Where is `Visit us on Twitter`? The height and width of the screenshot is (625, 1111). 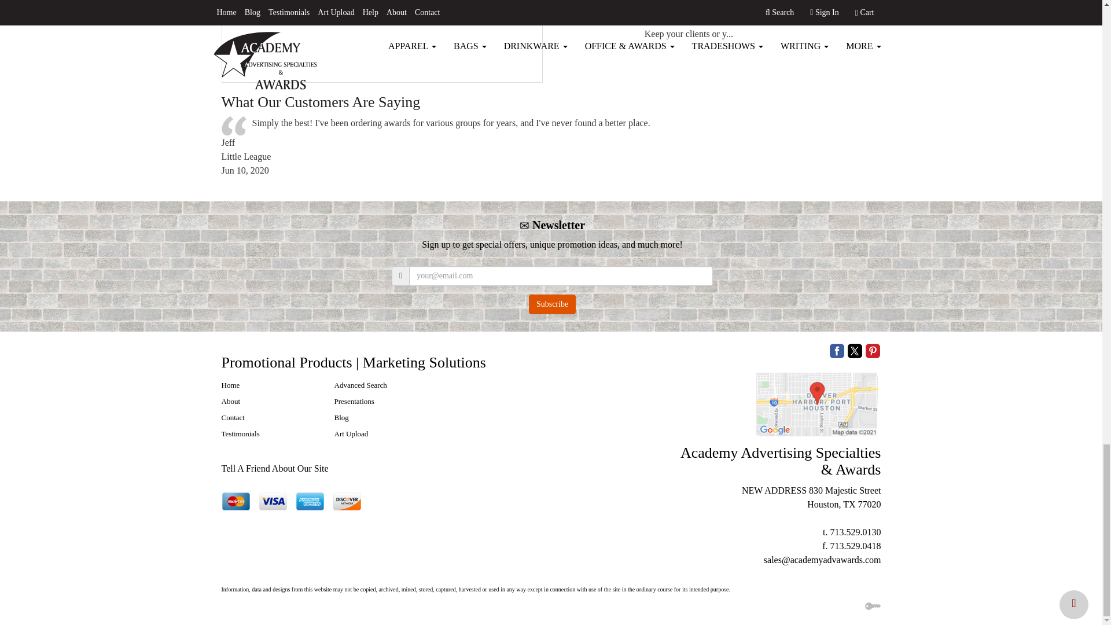 Visit us on Twitter is located at coordinates (854, 350).